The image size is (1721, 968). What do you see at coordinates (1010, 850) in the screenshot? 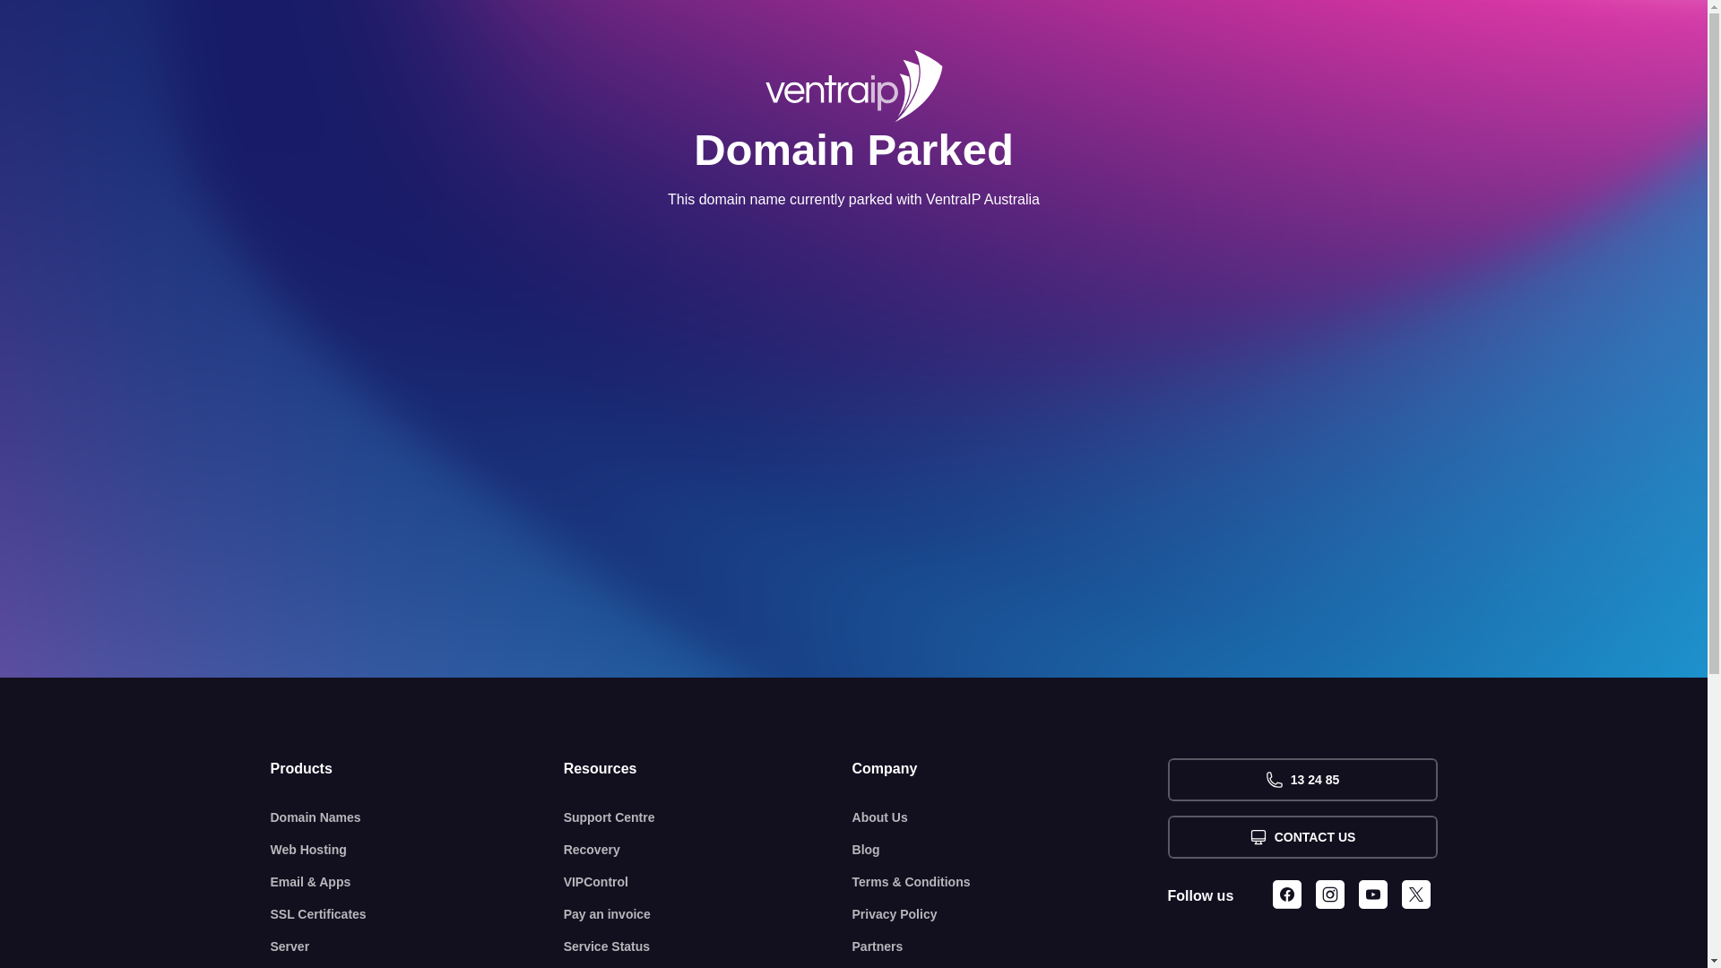
I see `Blog` at bounding box center [1010, 850].